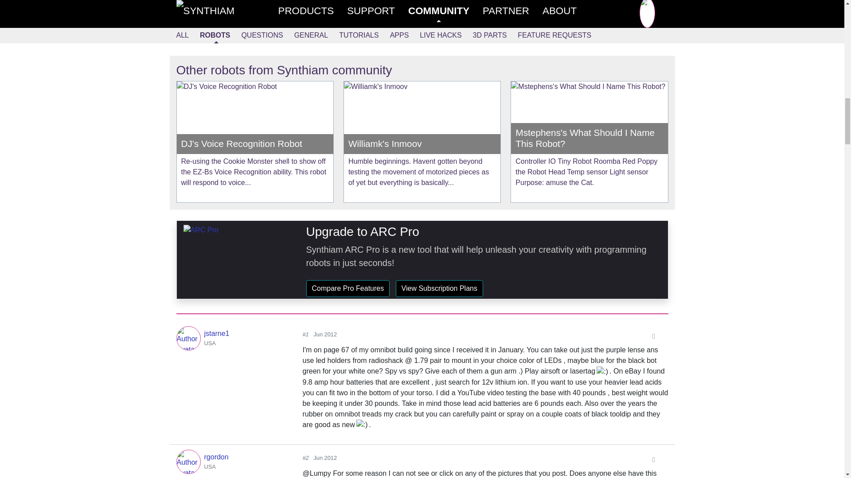  I want to click on 2012-06-04 23:09 UTC, so click(405, 8).